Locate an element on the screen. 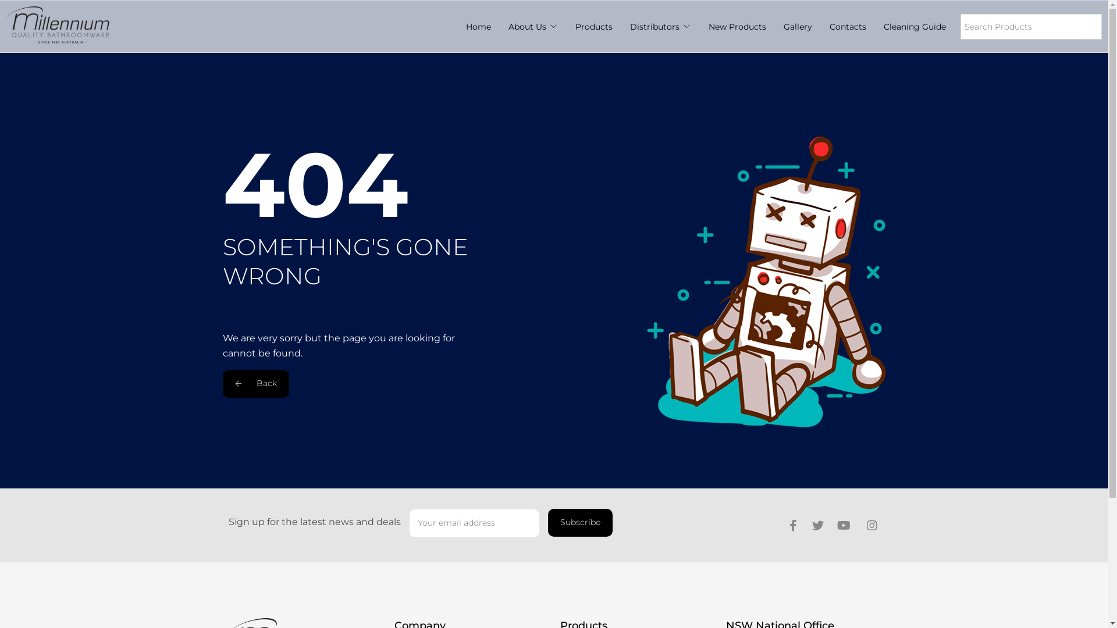  Products is located at coordinates (594, 27).